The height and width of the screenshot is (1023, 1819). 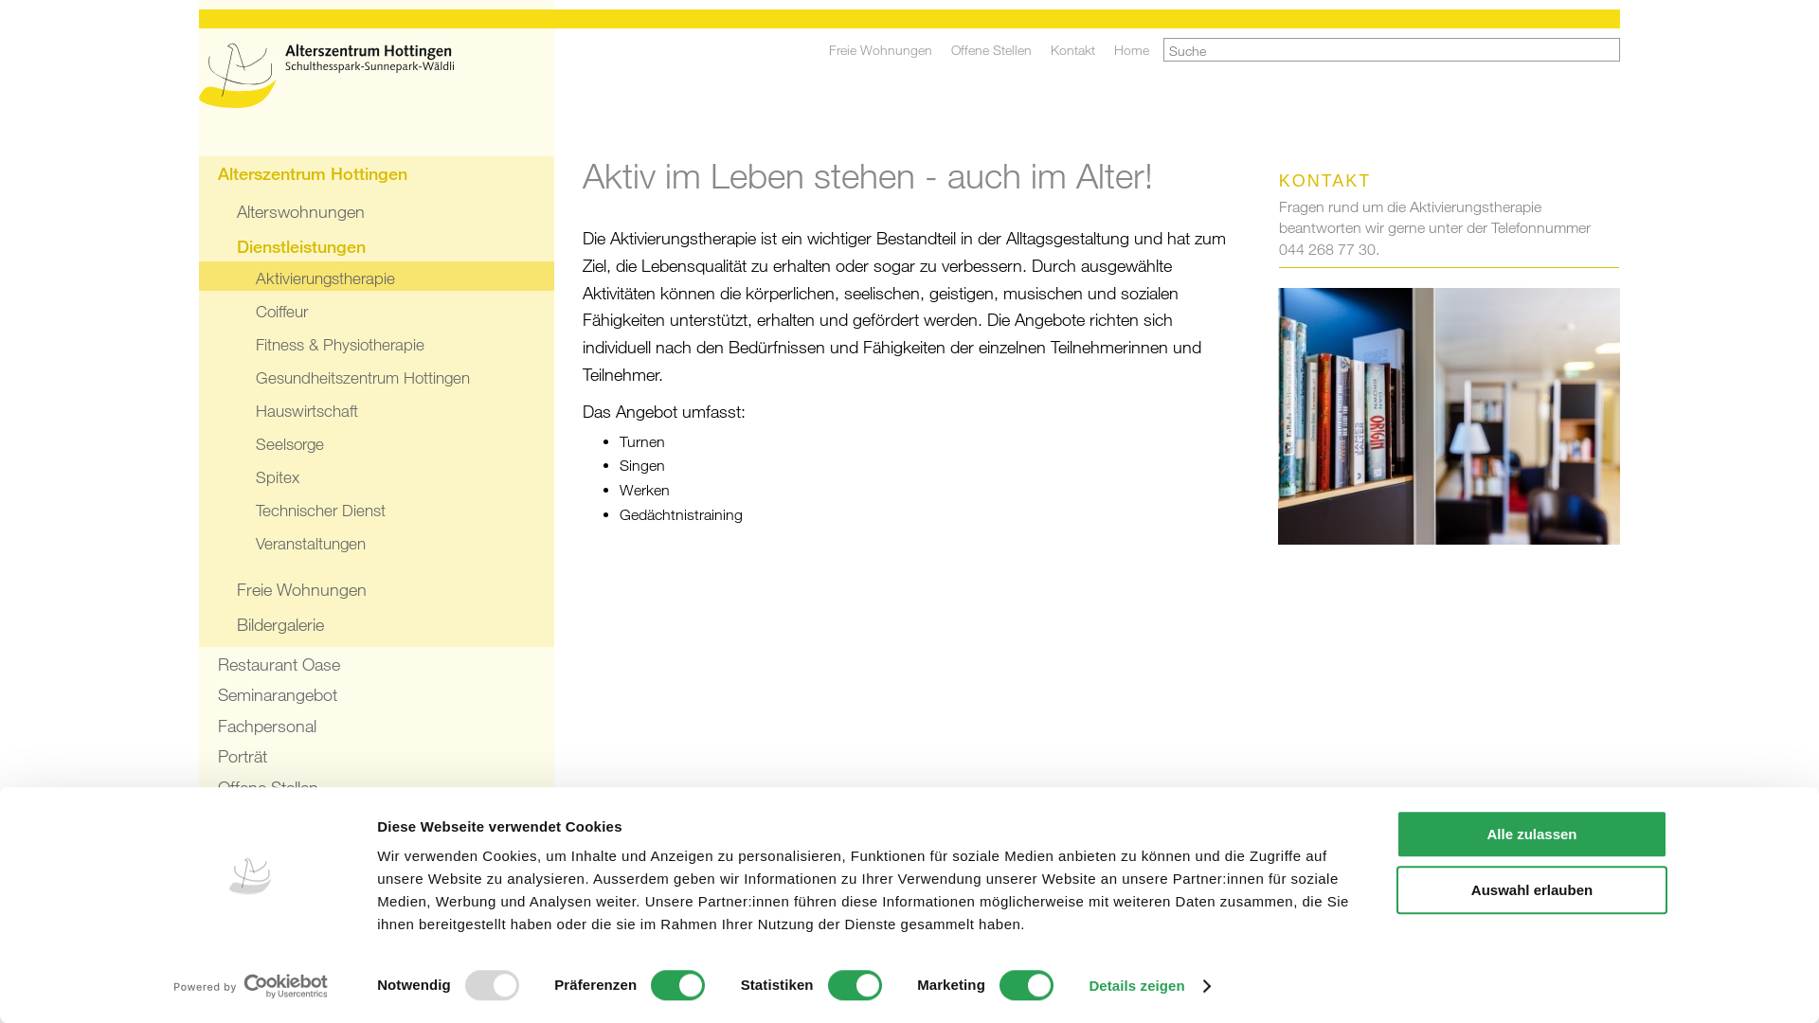 What do you see at coordinates (377, 441) in the screenshot?
I see `Seelsorge` at bounding box center [377, 441].